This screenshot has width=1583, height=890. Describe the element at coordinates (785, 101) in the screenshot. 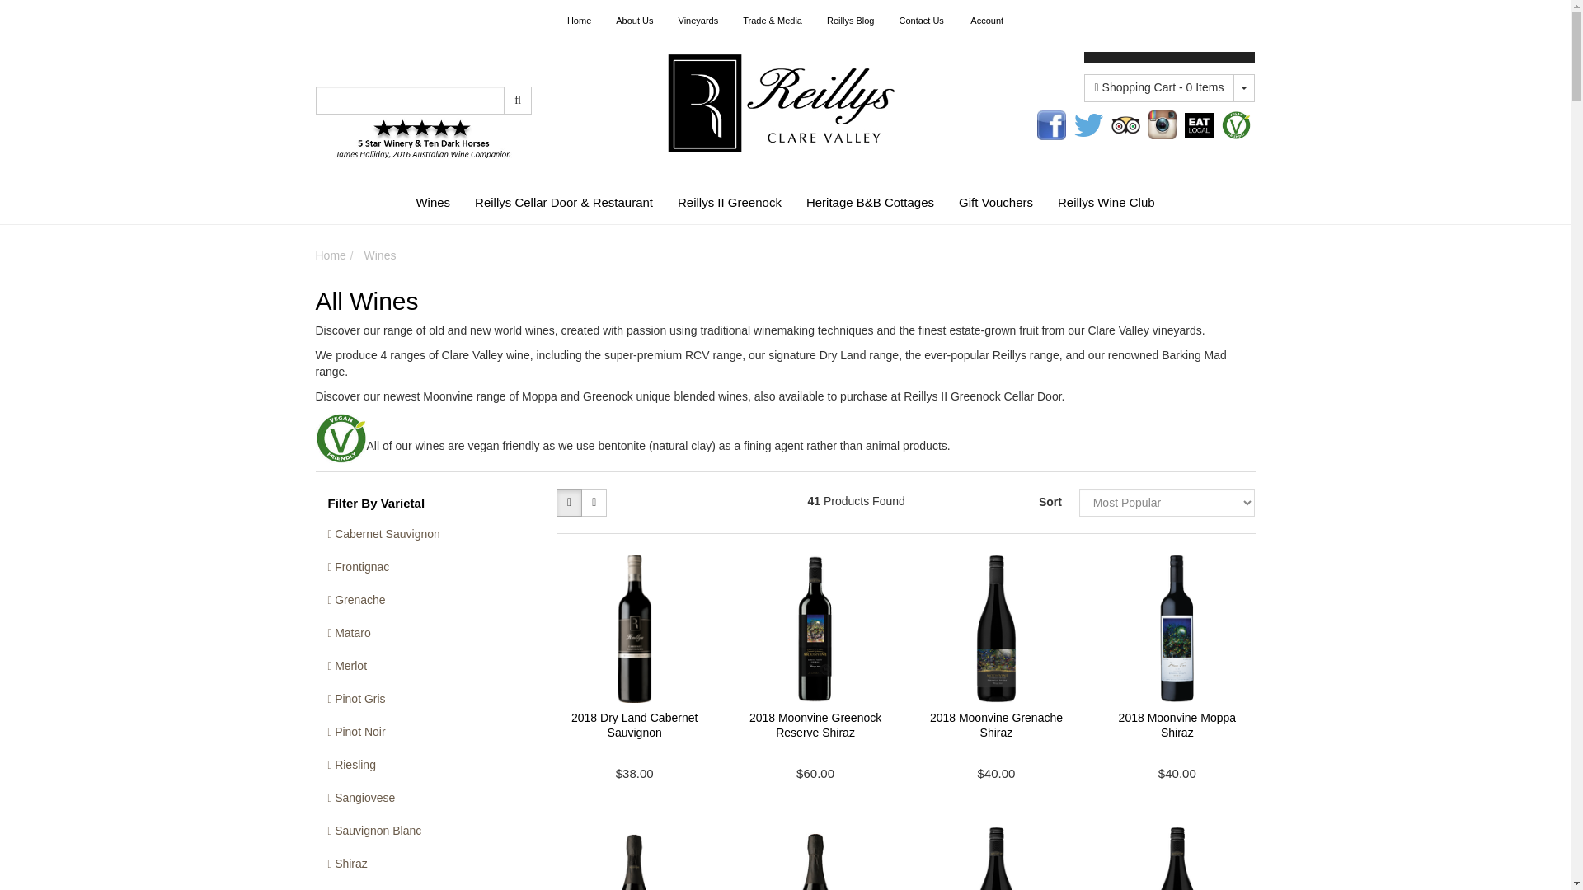

I see `Reillys Wines` at that location.